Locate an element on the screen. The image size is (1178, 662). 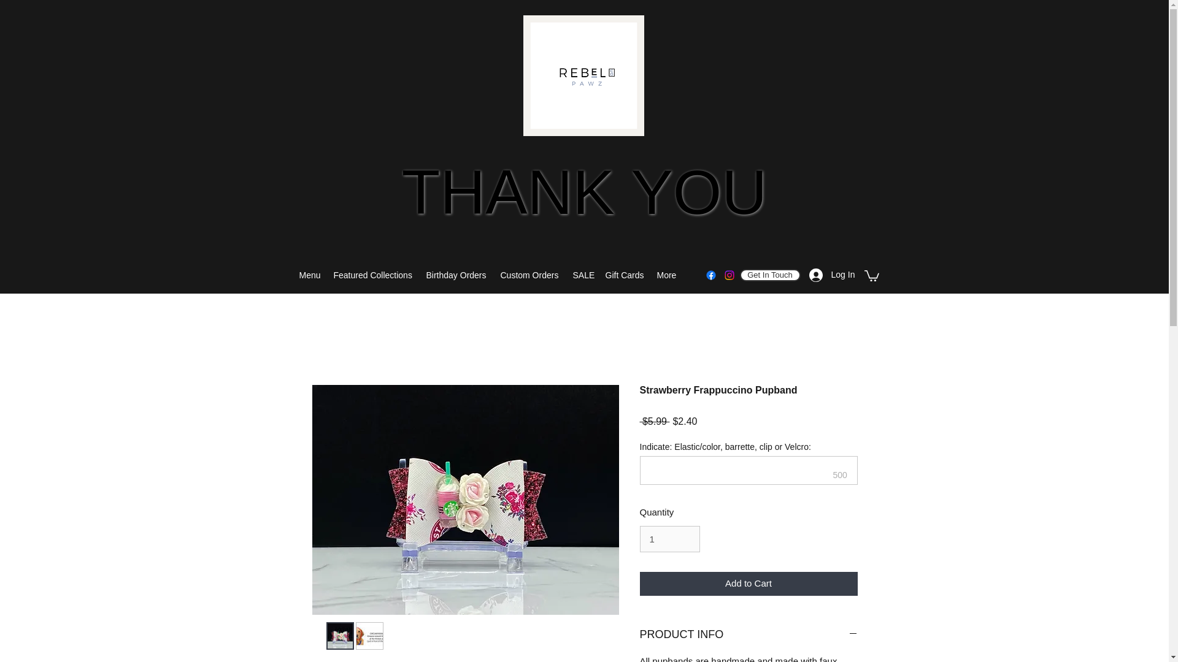
Log In is located at coordinates (749, 584).